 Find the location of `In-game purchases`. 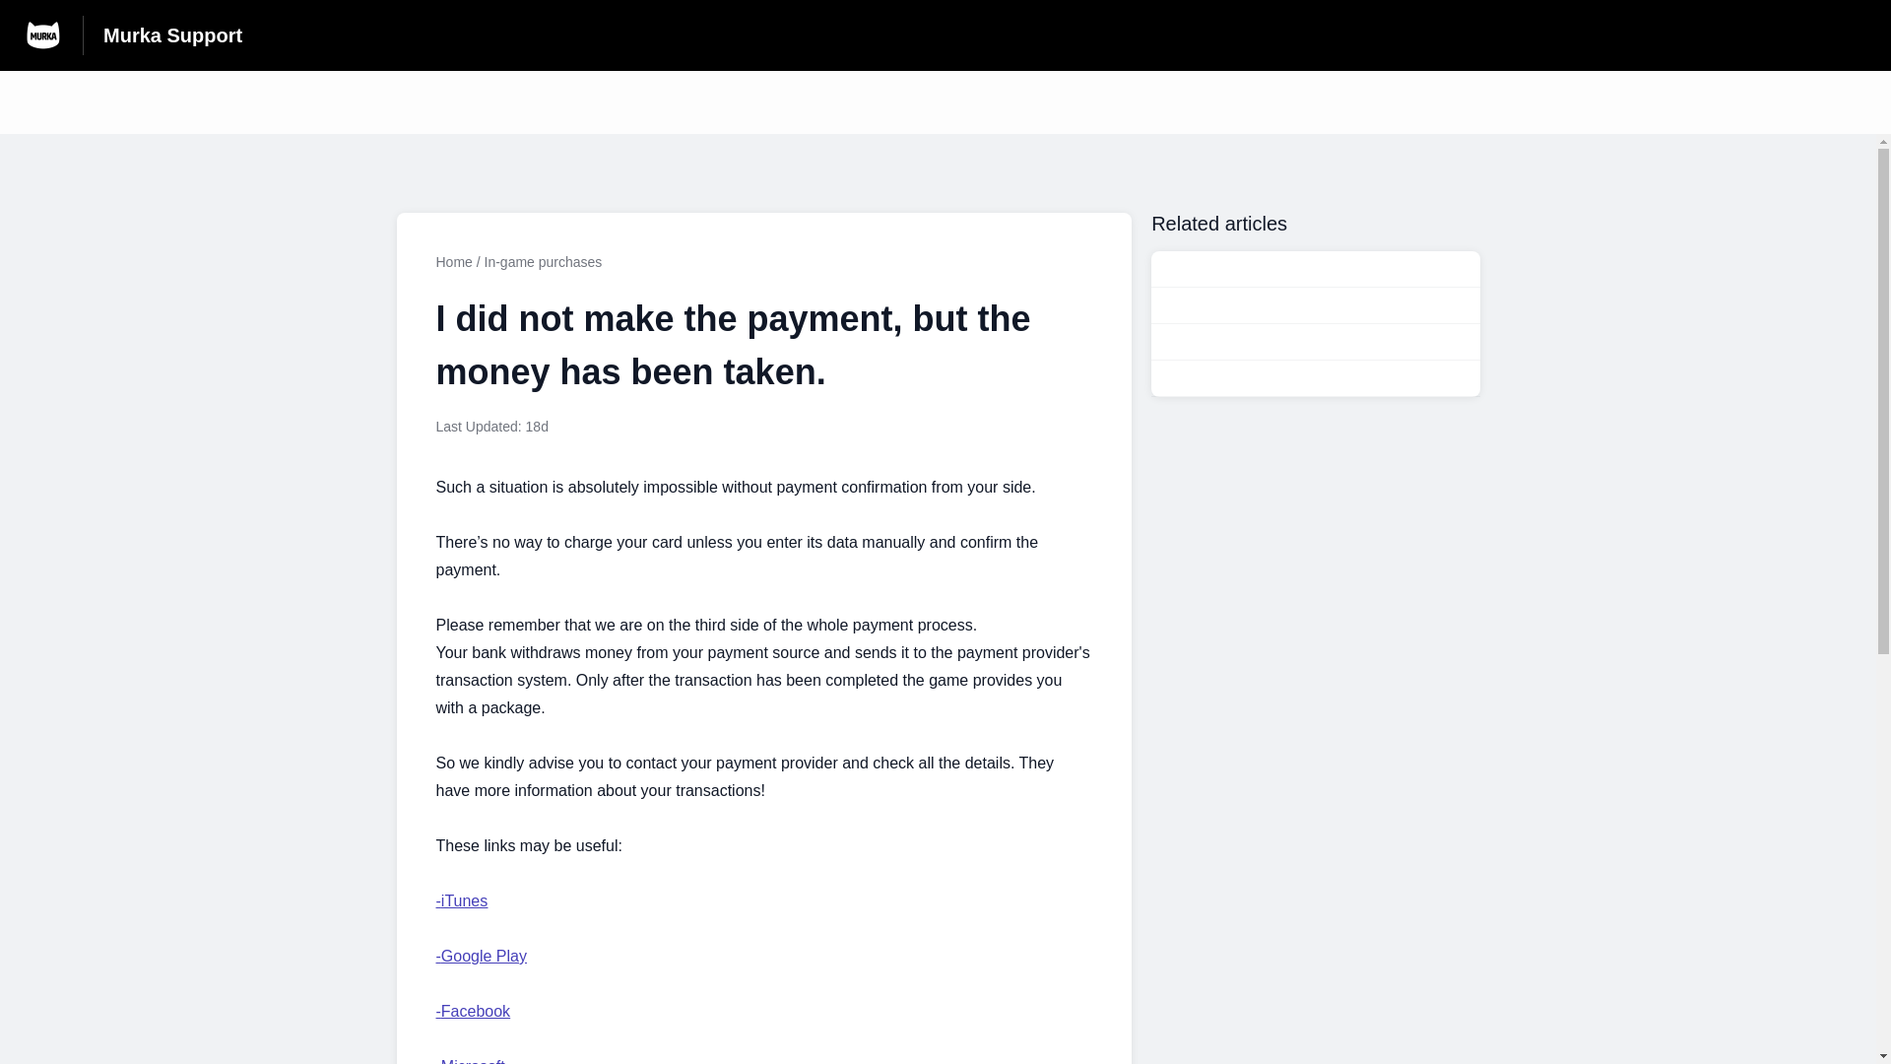

In-game purchases is located at coordinates (481, 956).